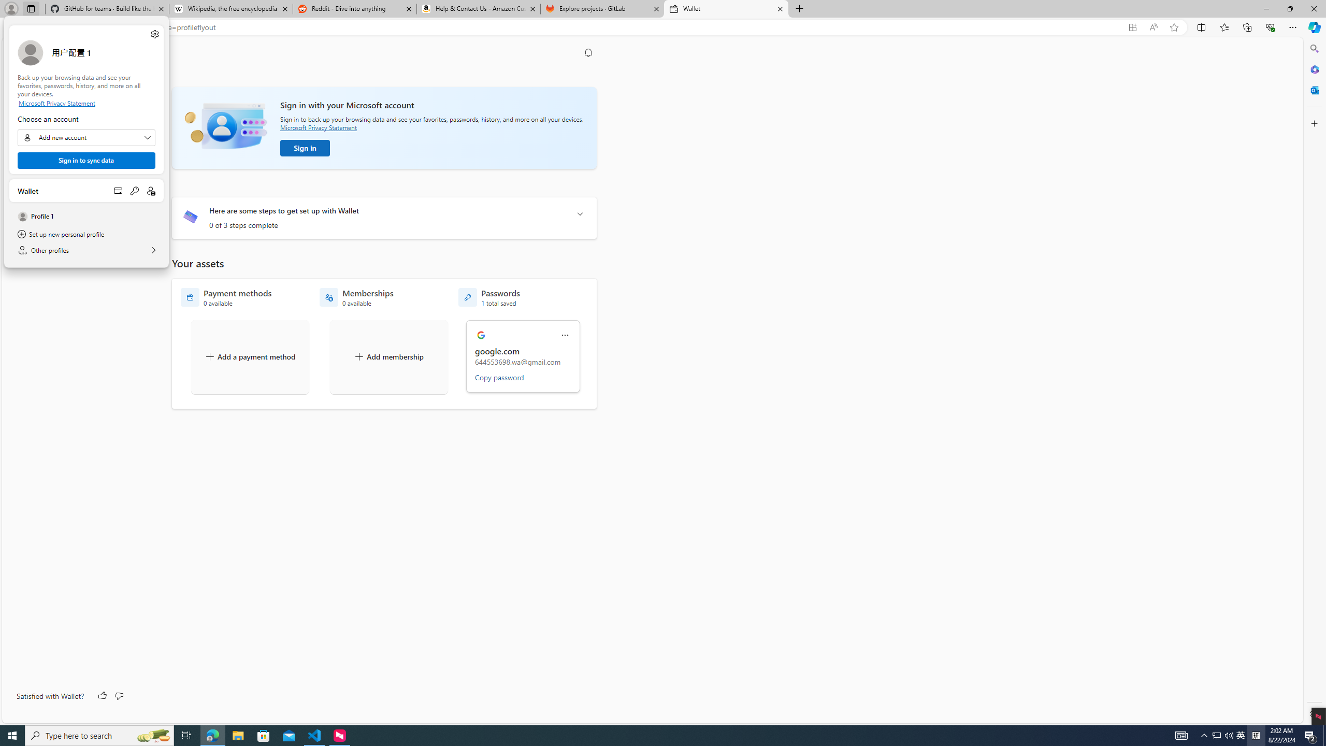  What do you see at coordinates (212, 736) in the screenshot?
I see `Microsoft Edge - 1 running window` at bounding box center [212, 736].